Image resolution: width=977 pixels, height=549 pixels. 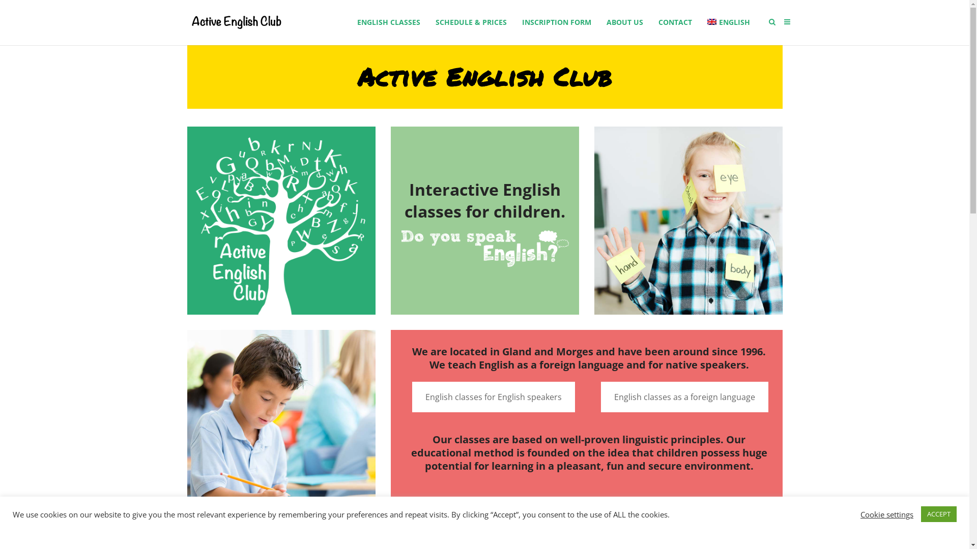 What do you see at coordinates (494, 397) in the screenshot?
I see `English classes for English speakers` at bounding box center [494, 397].